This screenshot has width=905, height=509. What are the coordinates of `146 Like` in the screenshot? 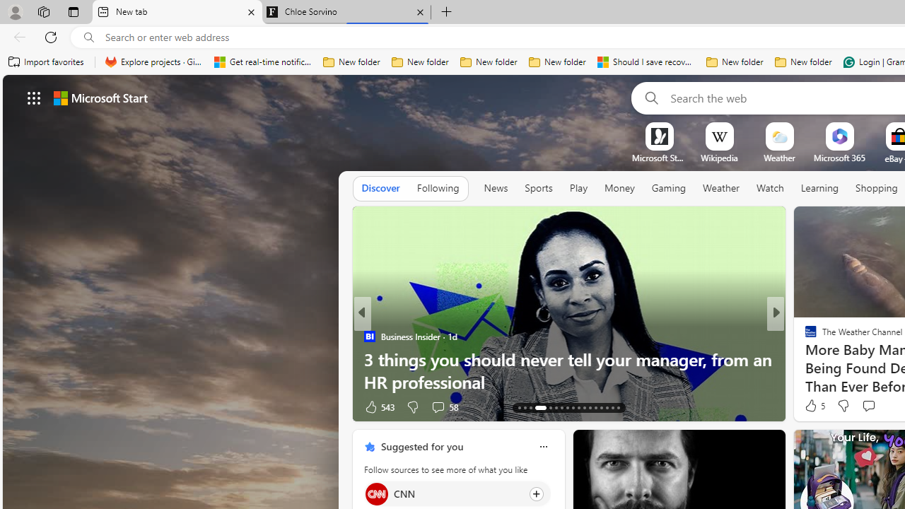 It's located at (814, 406).